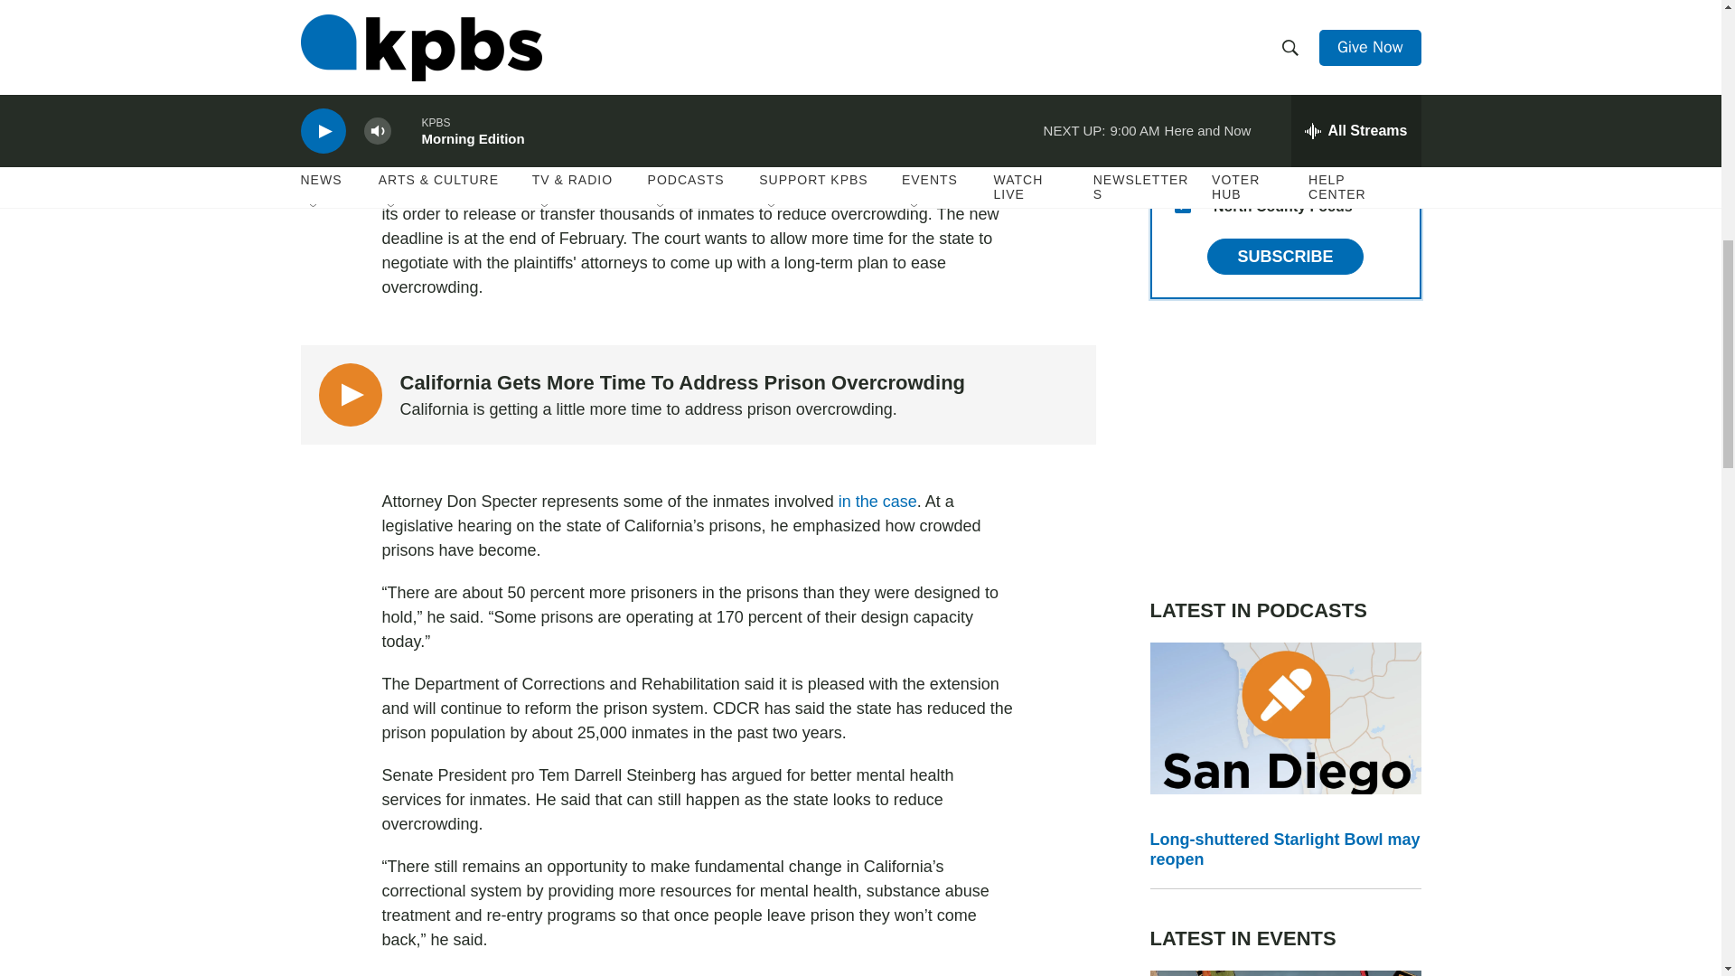 The width and height of the screenshot is (1735, 976). I want to click on 2, so click(1182, 74).